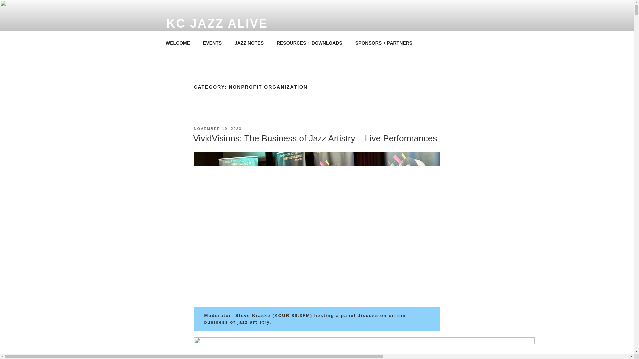 The width and height of the screenshot is (639, 359). I want to click on JAZZ NOTES, so click(249, 43).